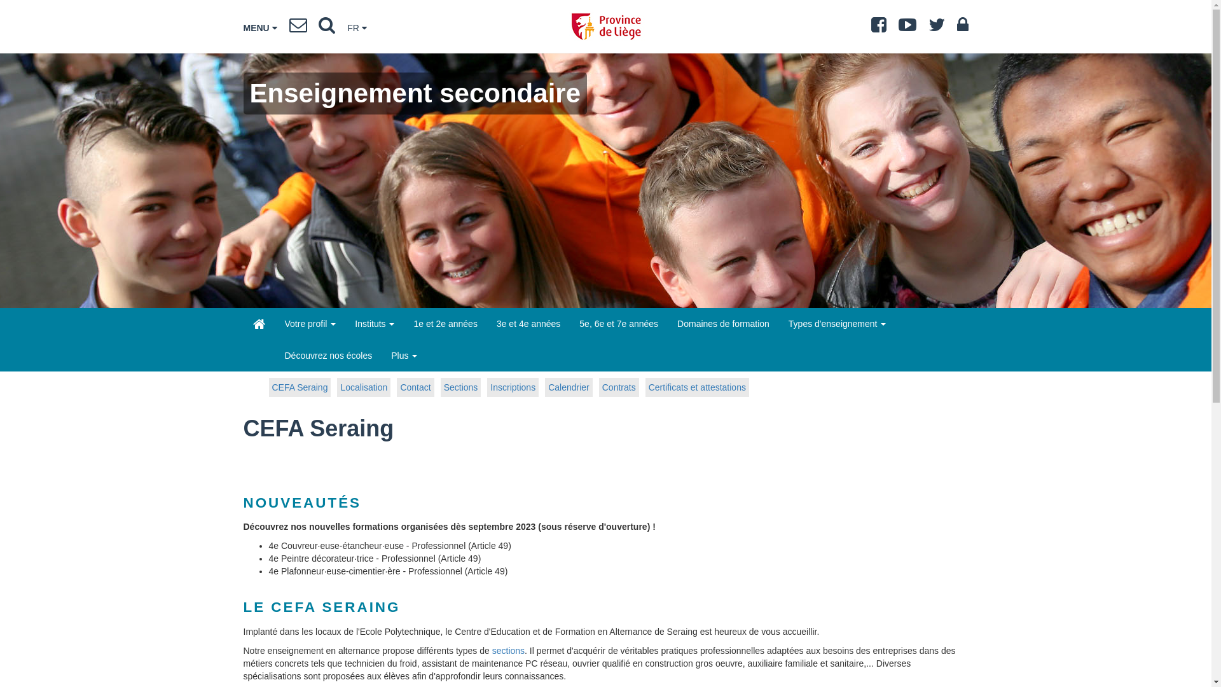  Describe the element at coordinates (300, 387) in the screenshot. I see `CEFA Seraing` at that location.